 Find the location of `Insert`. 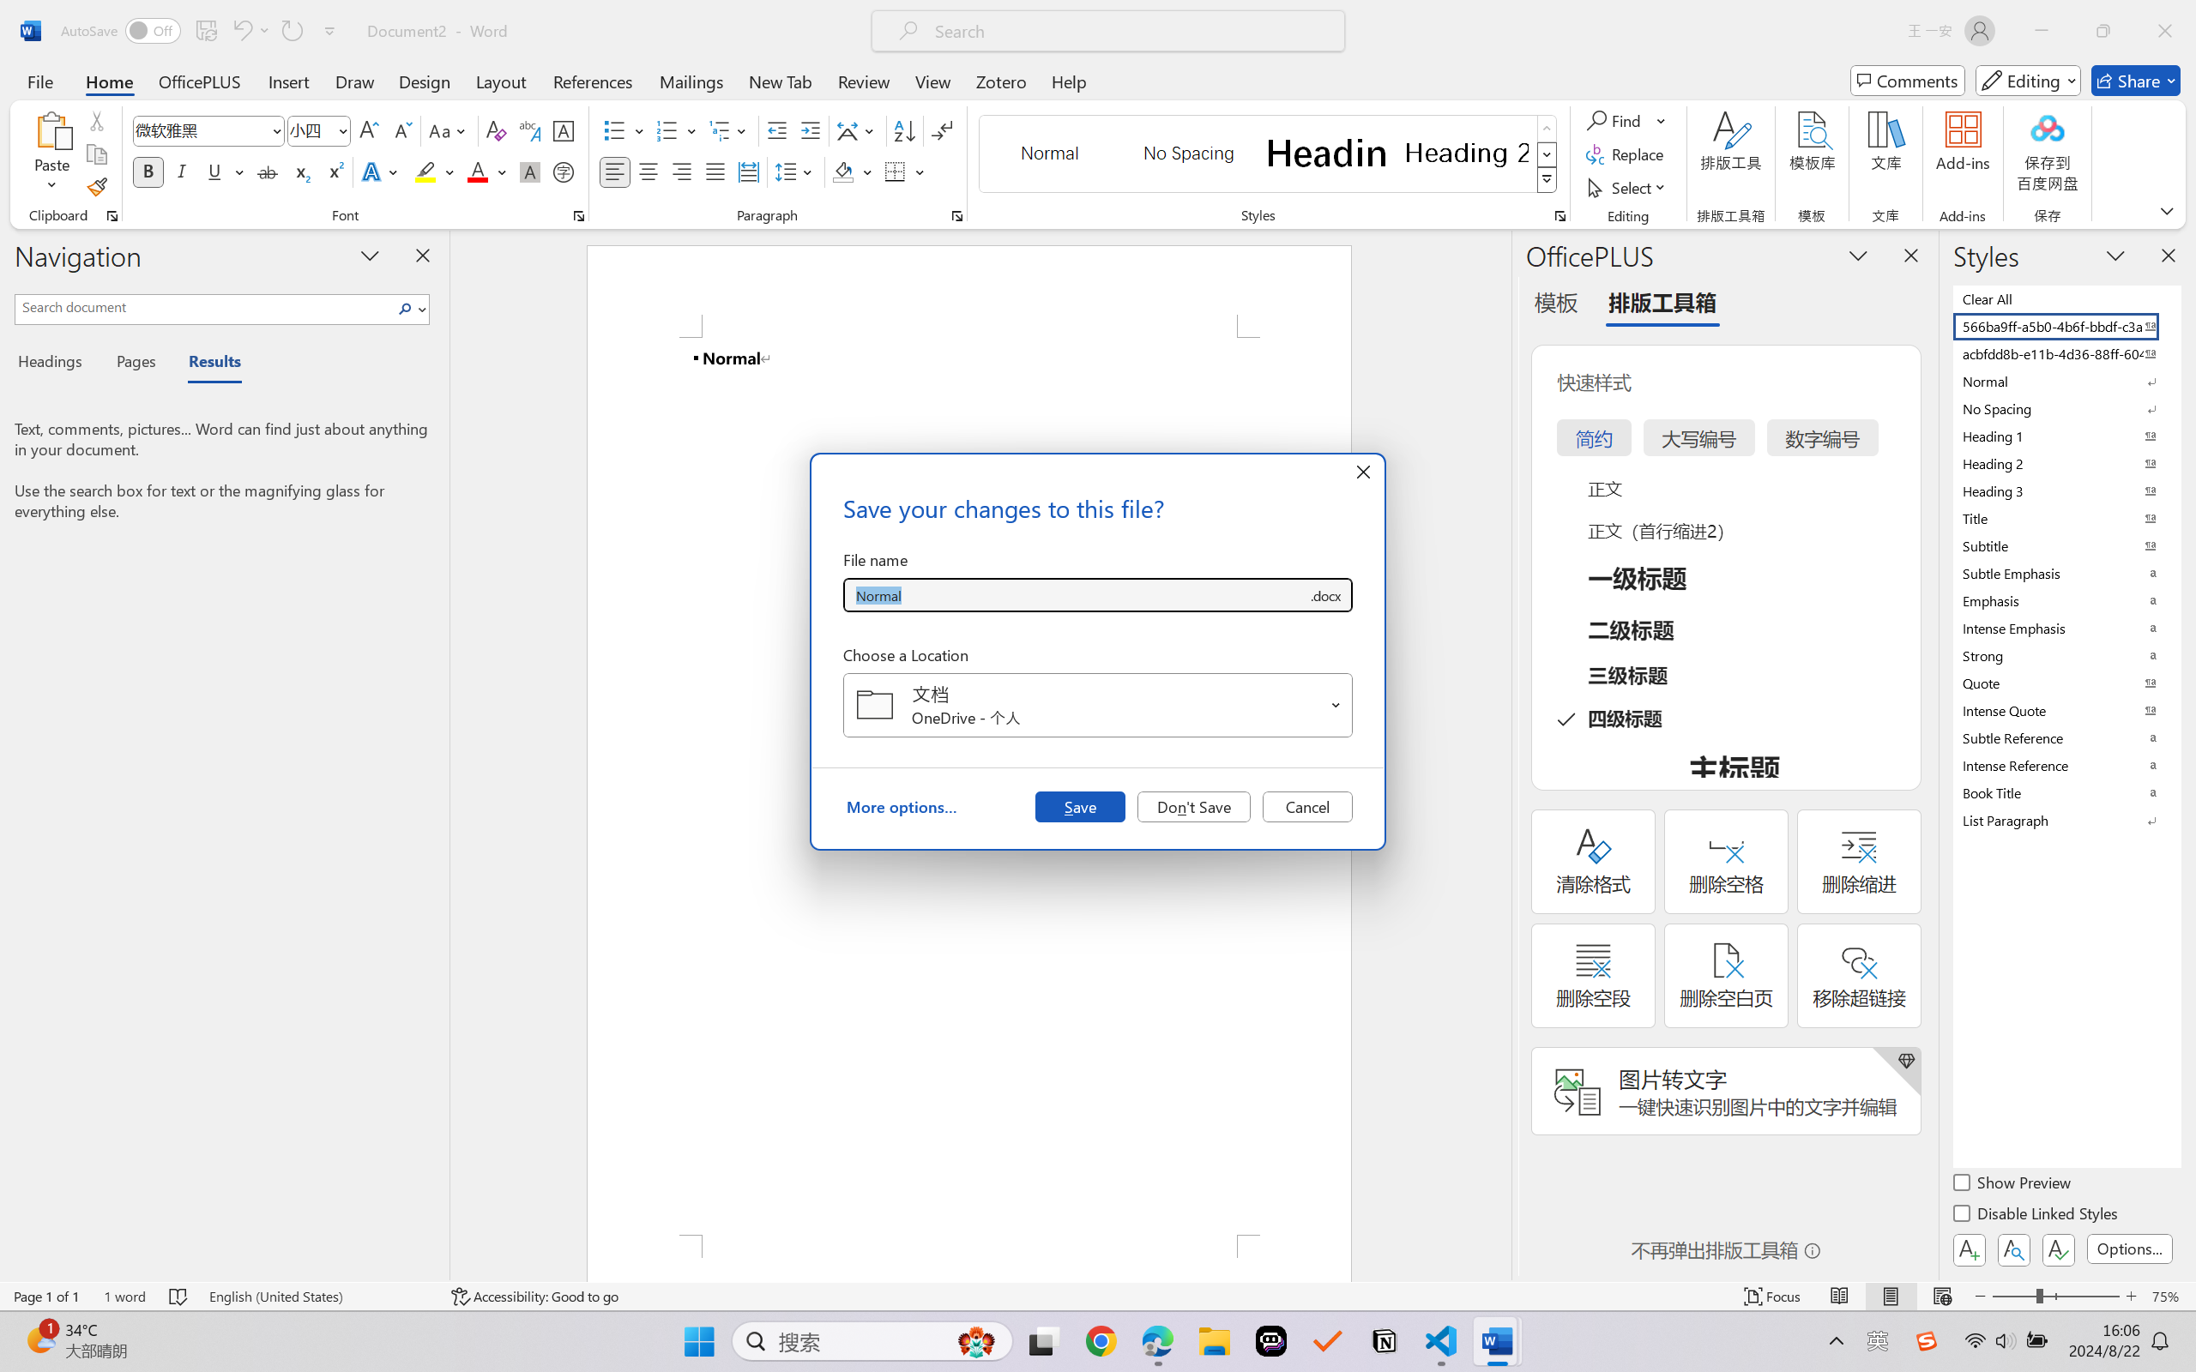

Insert is located at coordinates (288, 81).